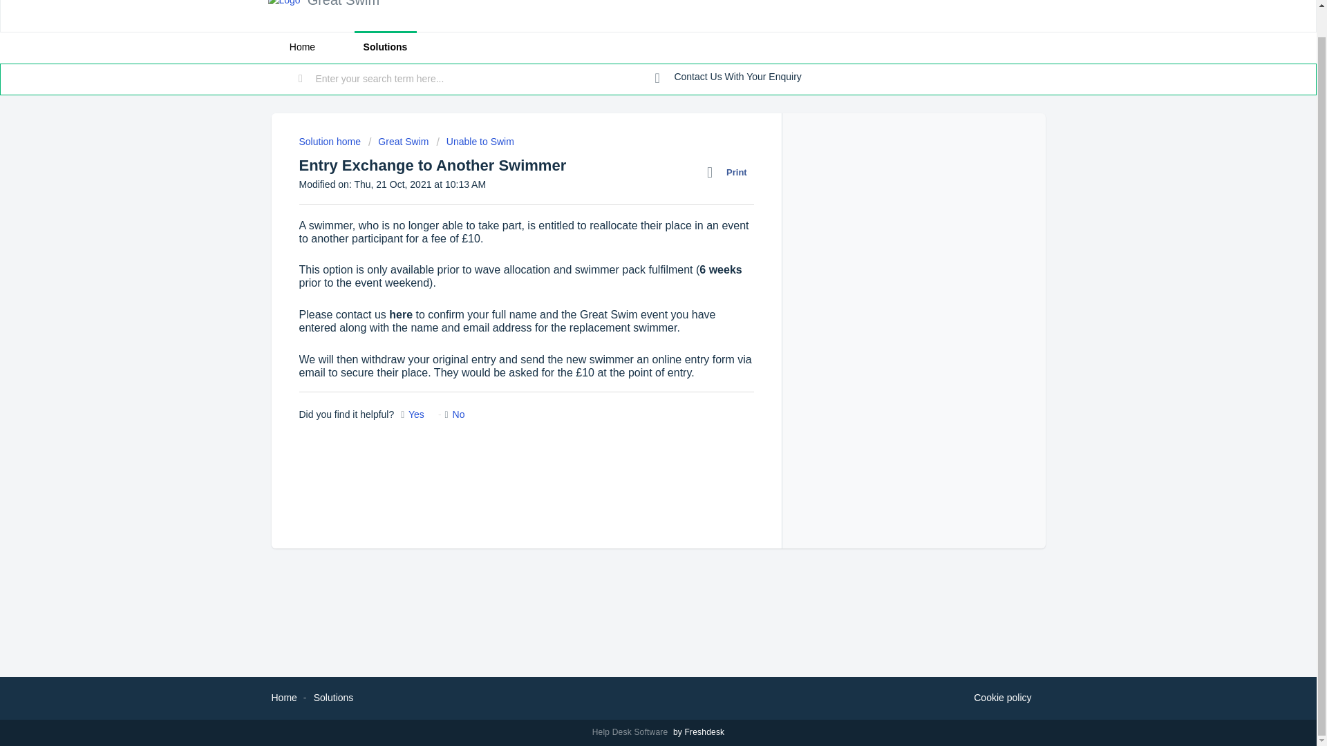 The height and width of the screenshot is (746, 1327). What do you see at coordinates (385, 47) in the screenshot?
I see `Solutions` at bounding box center [385, 47].